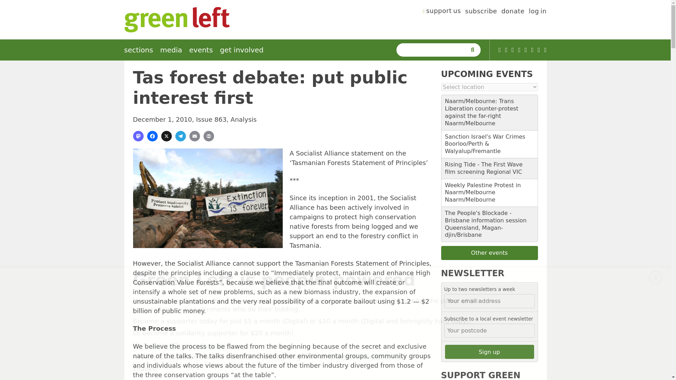 The height and width of the screenshot is (380, 676). Describe the element at coordinates (194, 136) in the screenshot. I see `share via email` at that location.